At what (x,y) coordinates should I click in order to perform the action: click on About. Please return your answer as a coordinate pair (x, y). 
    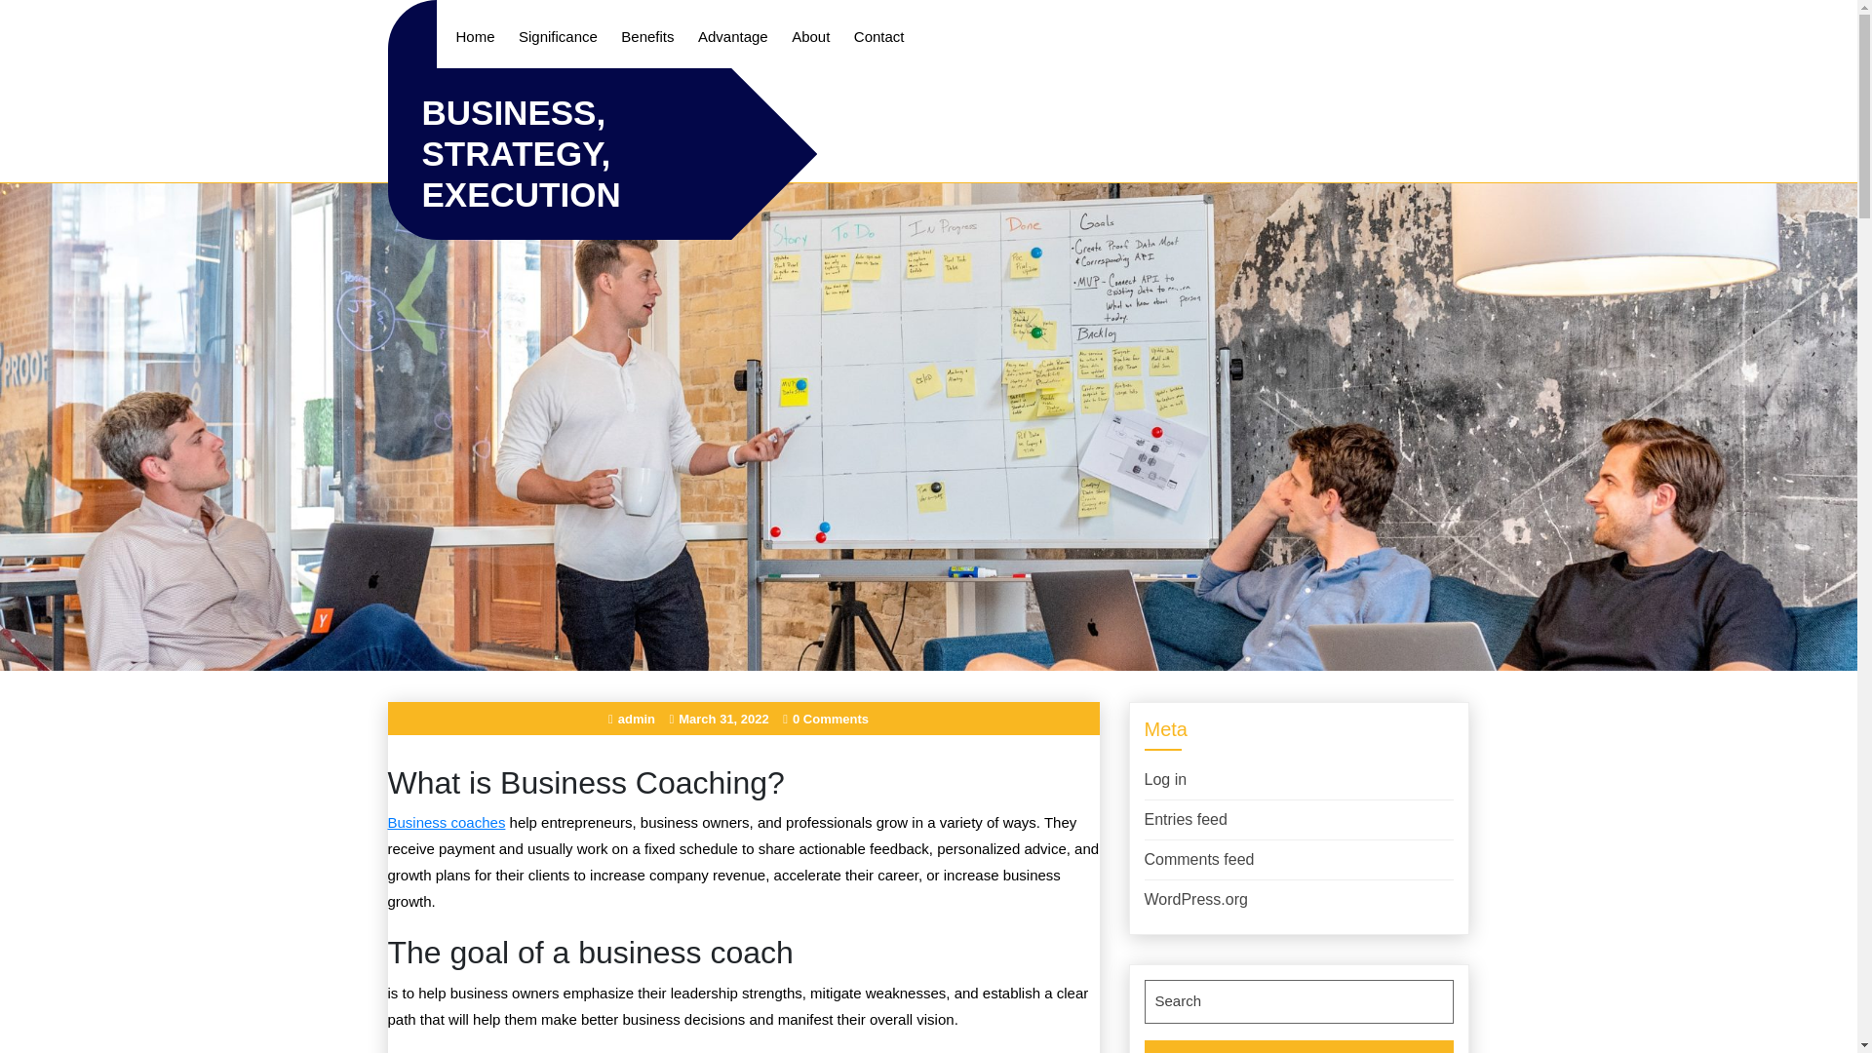
    Looking at the image, I should click on (810, 35).